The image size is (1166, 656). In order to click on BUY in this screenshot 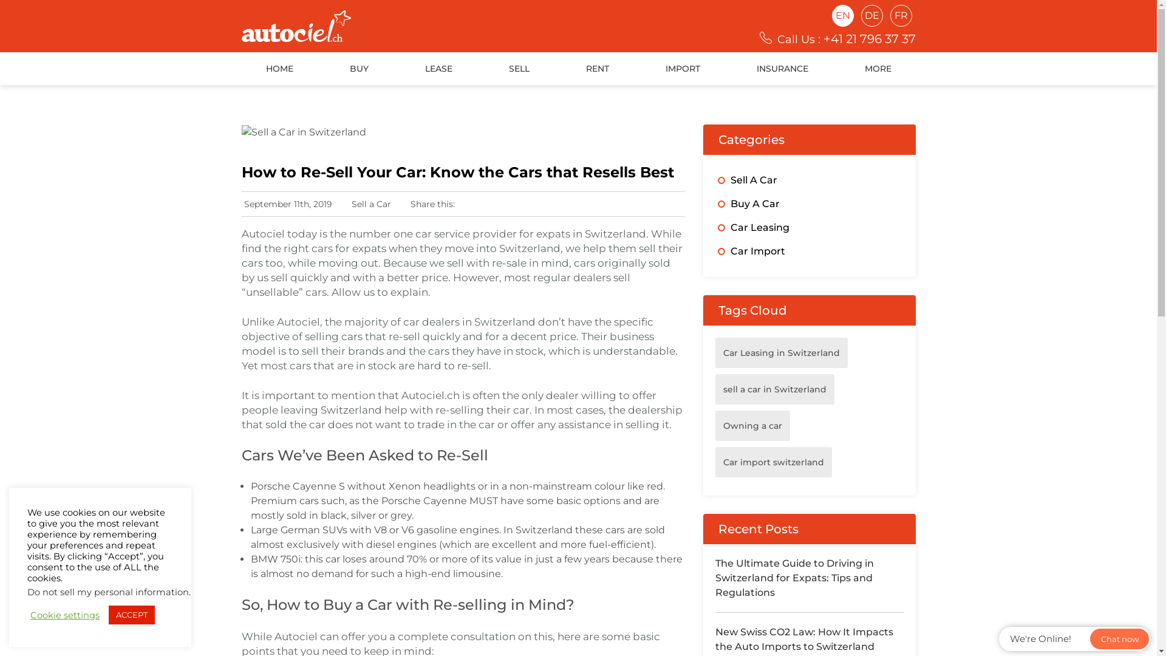, I will do `click(358, 69)`.